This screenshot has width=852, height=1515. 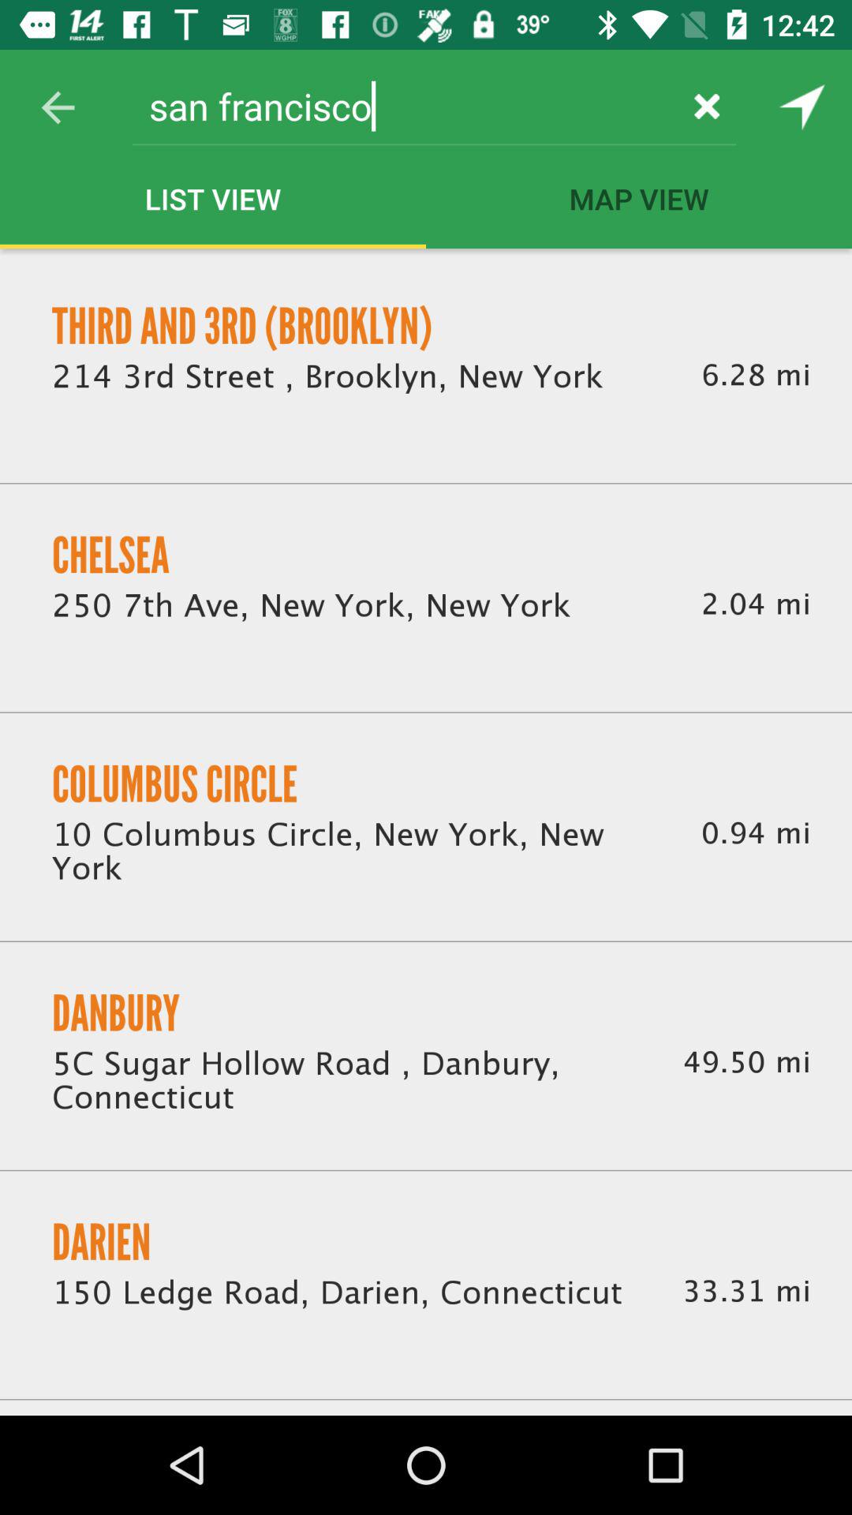 What do you see at coordinates (349, 1083) in the screenshot?
I see `scroll until 5c sugar hollow` at bounding box center [349, 1083].